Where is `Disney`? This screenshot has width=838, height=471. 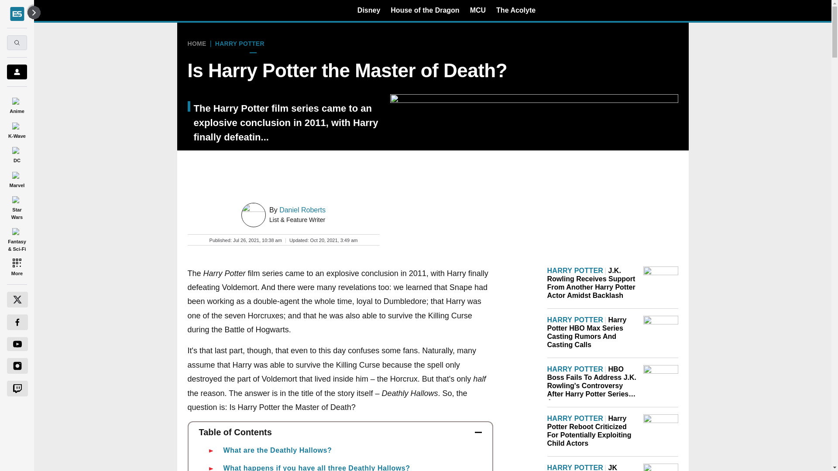 Disney is located at coordinates (369, 10).